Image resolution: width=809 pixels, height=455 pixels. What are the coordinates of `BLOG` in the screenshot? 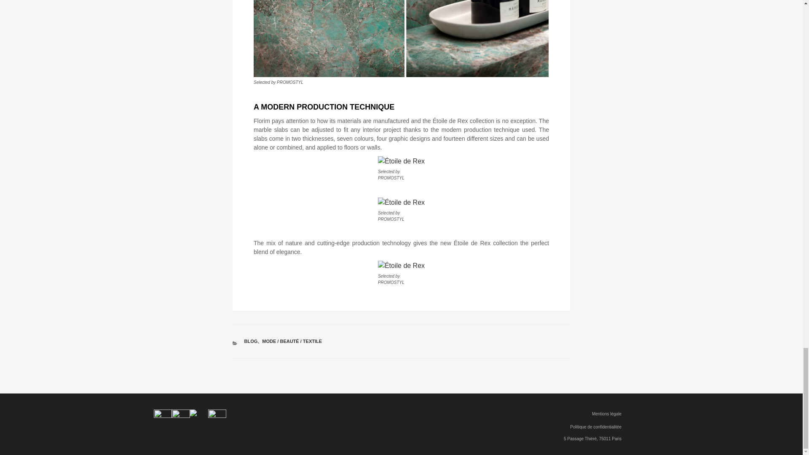 It's located at (251, 341).